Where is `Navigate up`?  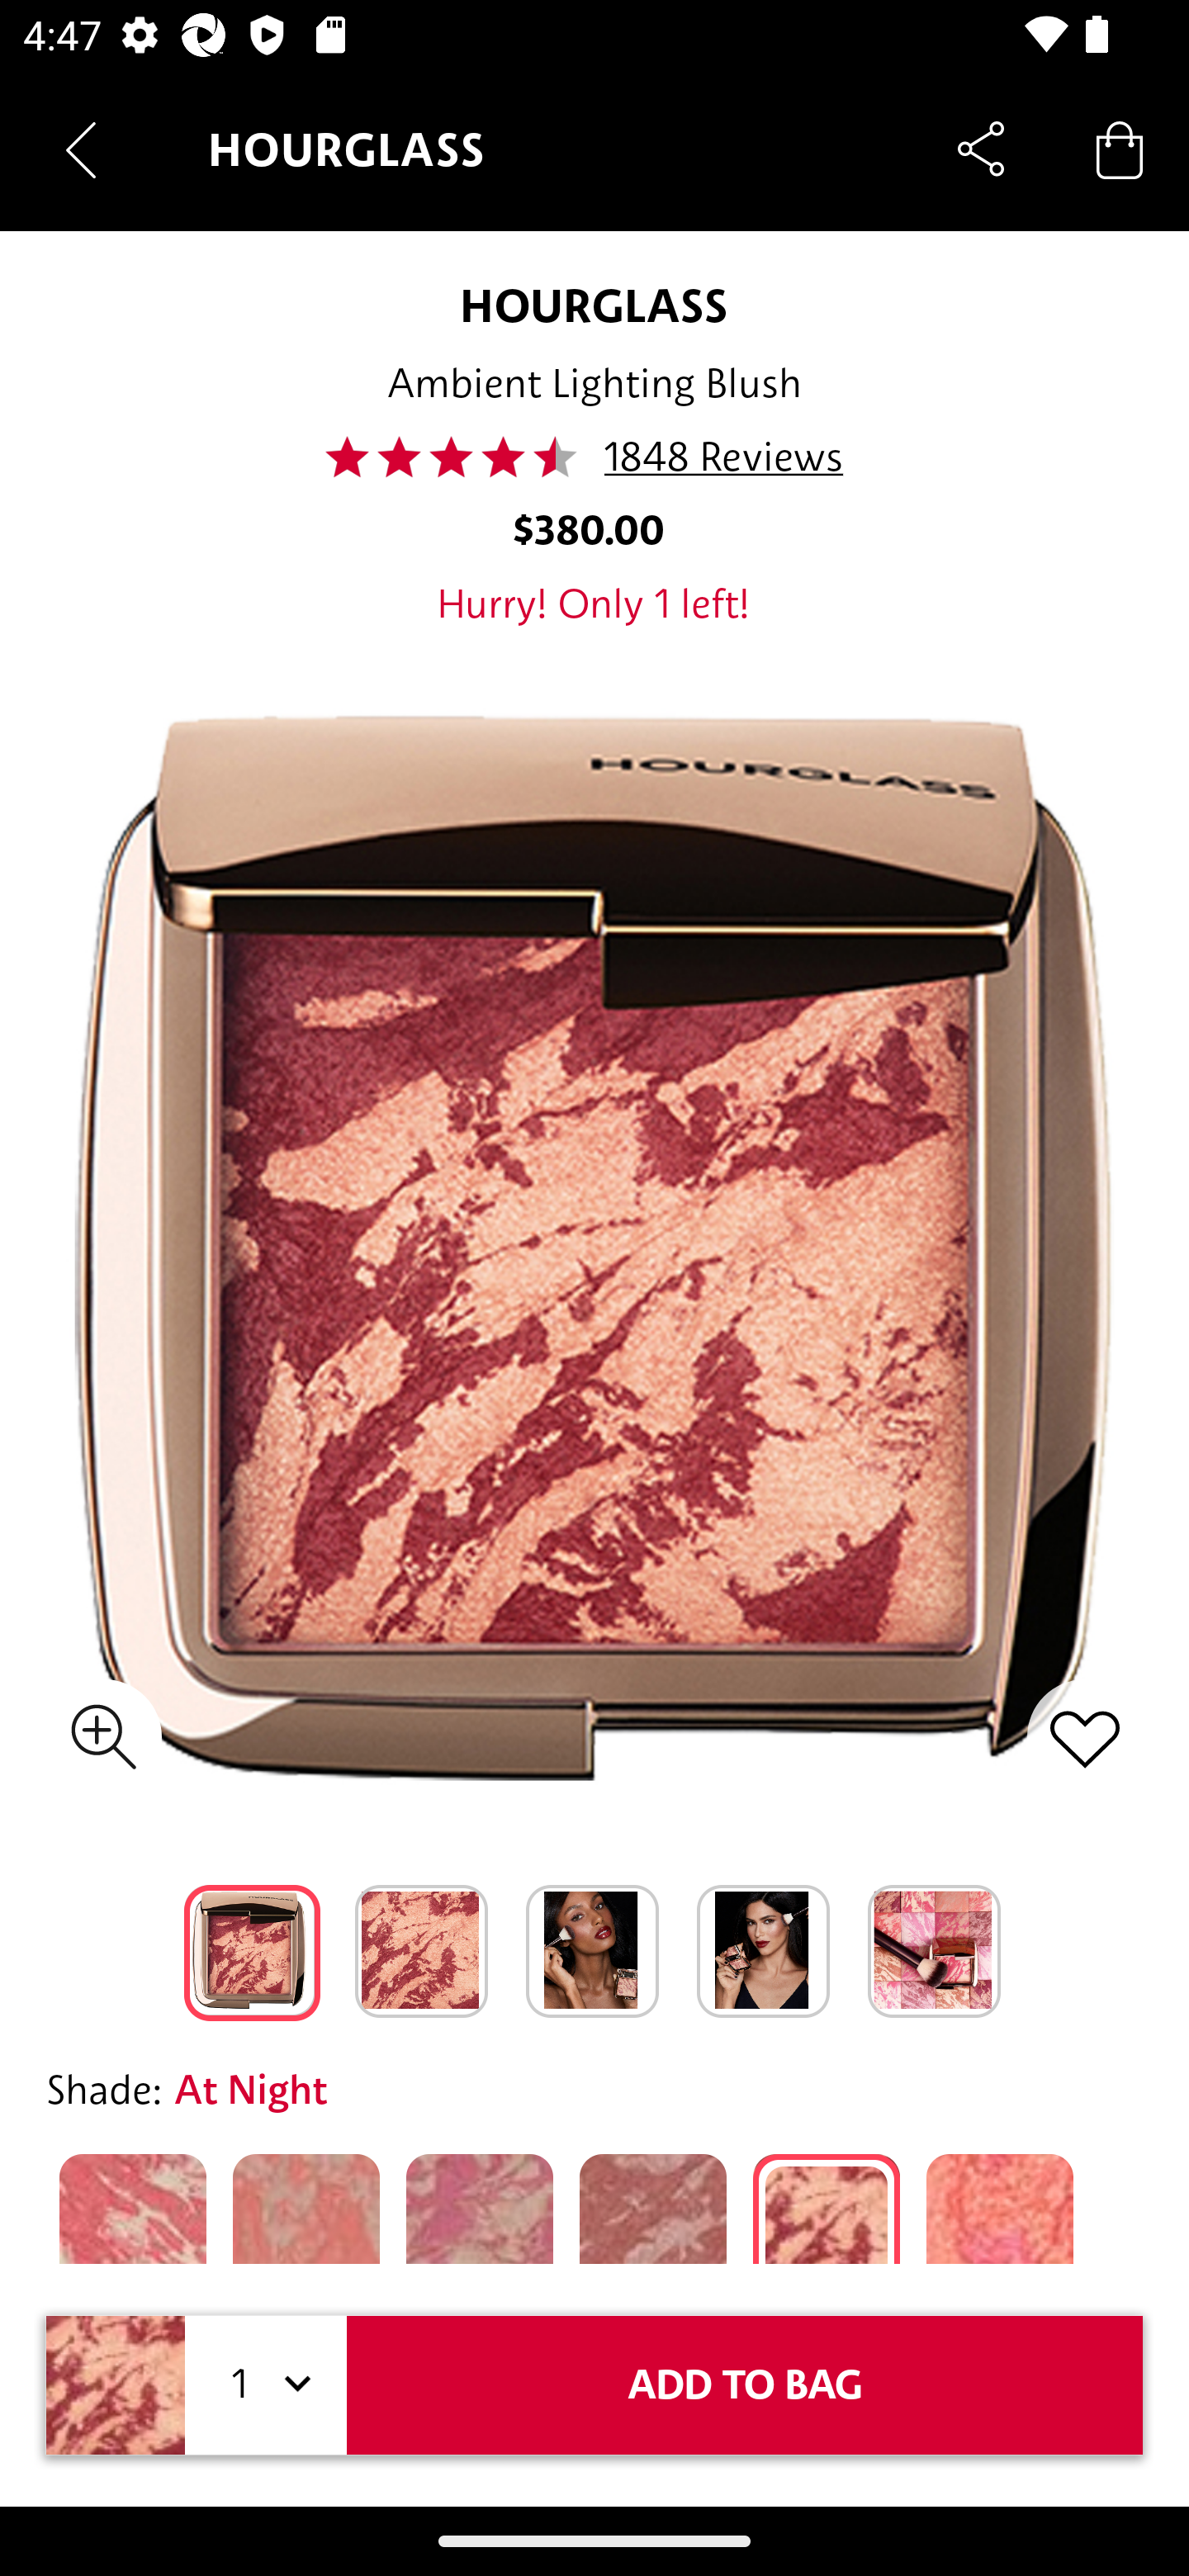 Navigate up is located at coordinates (81, 150).